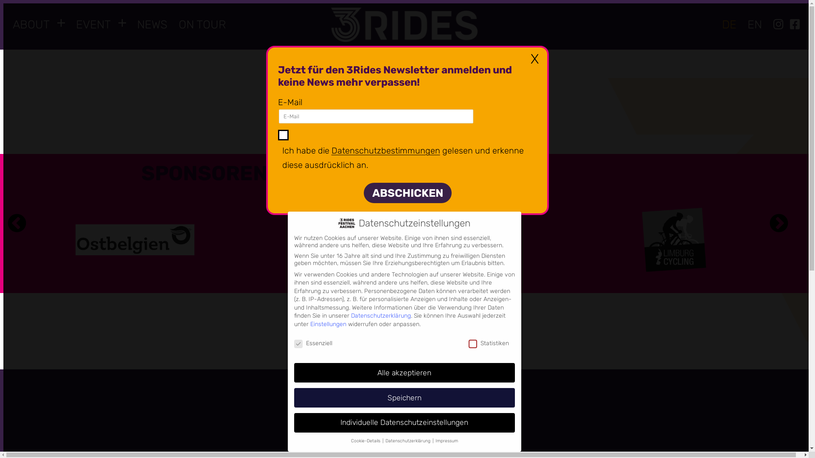  I want to click on Previous, so click(17, 224).